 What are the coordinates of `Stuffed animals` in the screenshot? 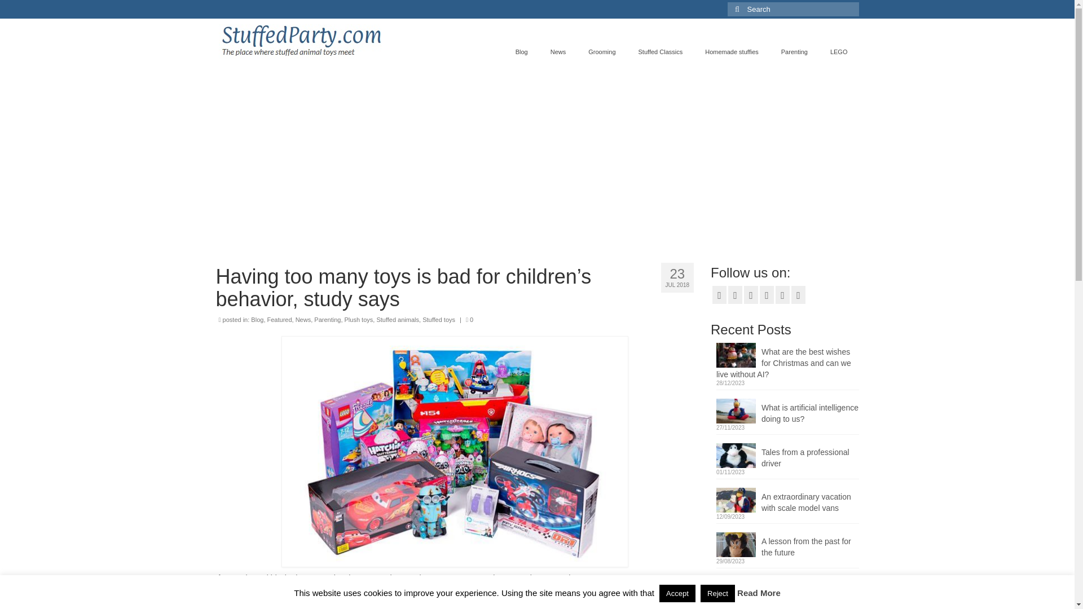 It's located at (397, 319).